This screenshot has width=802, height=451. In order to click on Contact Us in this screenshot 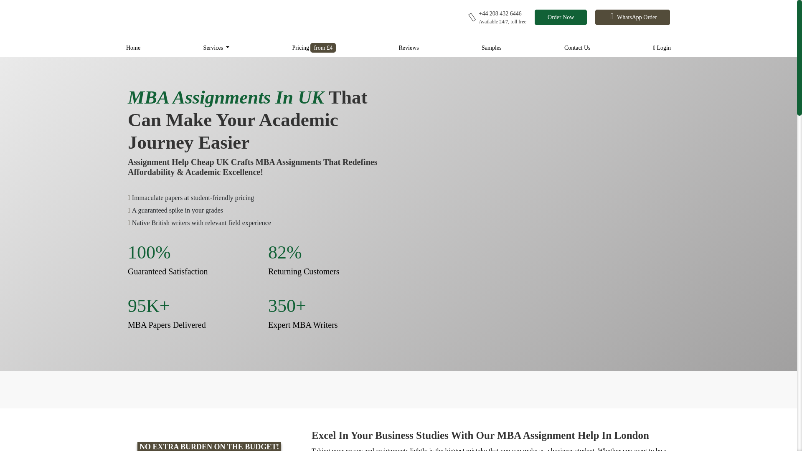, I will do `click(577, 48)`.